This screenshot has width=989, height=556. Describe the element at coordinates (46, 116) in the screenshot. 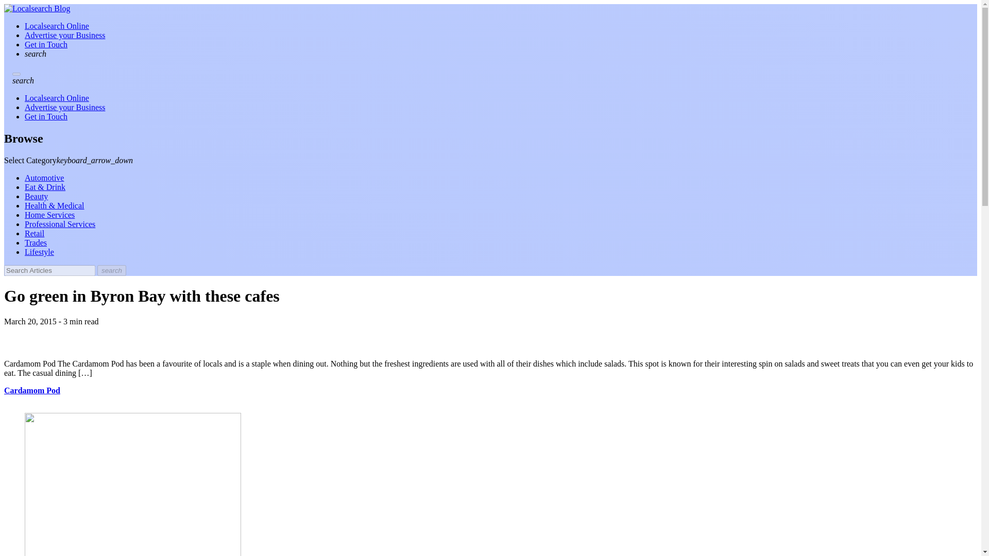

I see `Get in Touch` at that location.